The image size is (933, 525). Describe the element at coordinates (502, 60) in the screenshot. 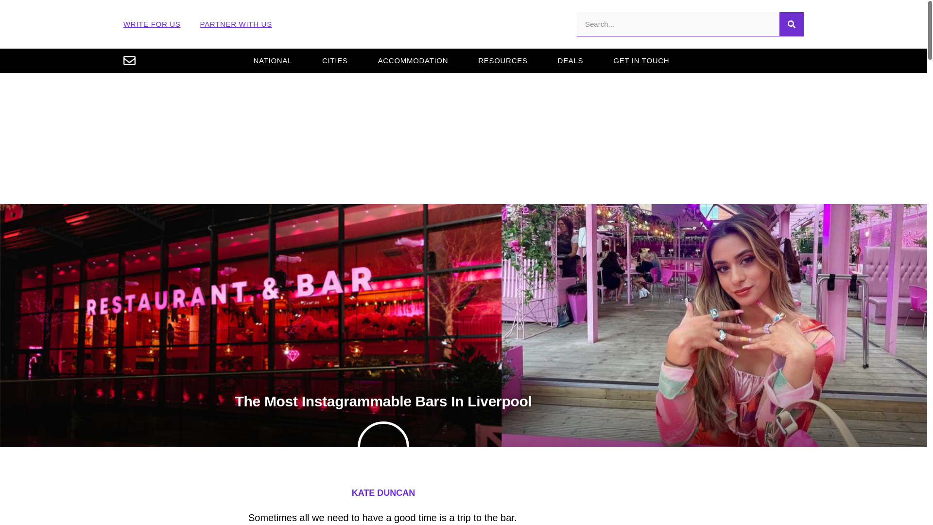

I see `RESOURCES` at that location.